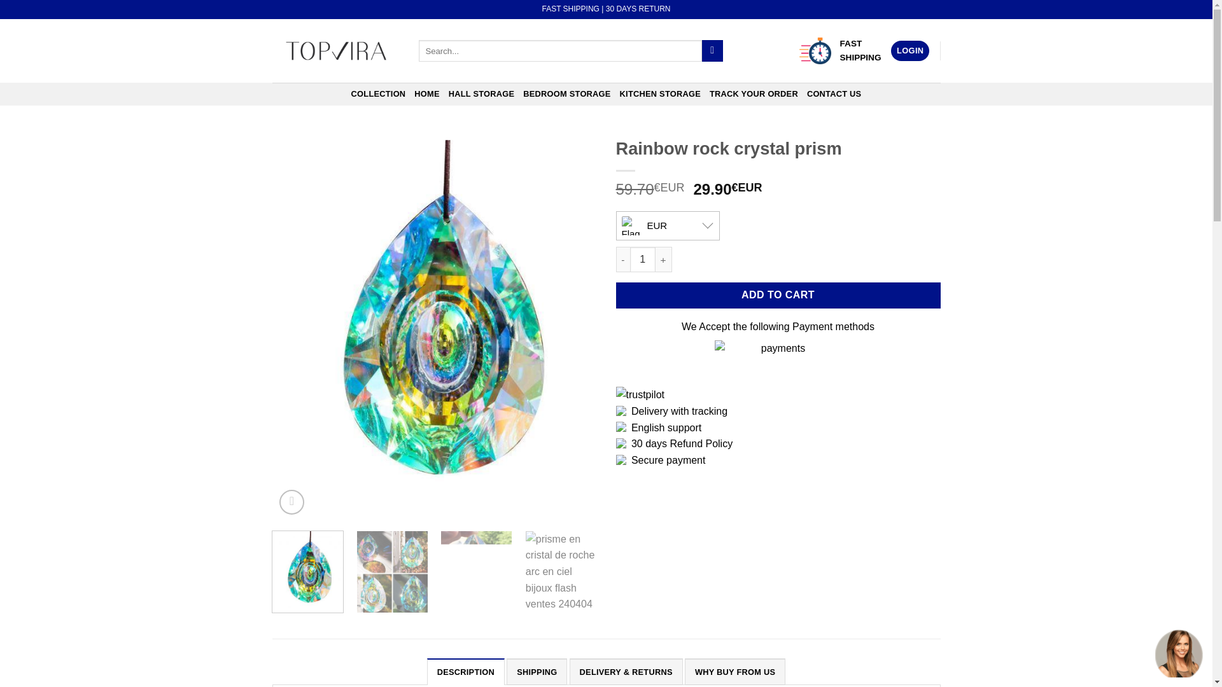 Image resolution: width=1222 pixels, height=687 pixels. I want to click on LOGIN, so click(909, 51).